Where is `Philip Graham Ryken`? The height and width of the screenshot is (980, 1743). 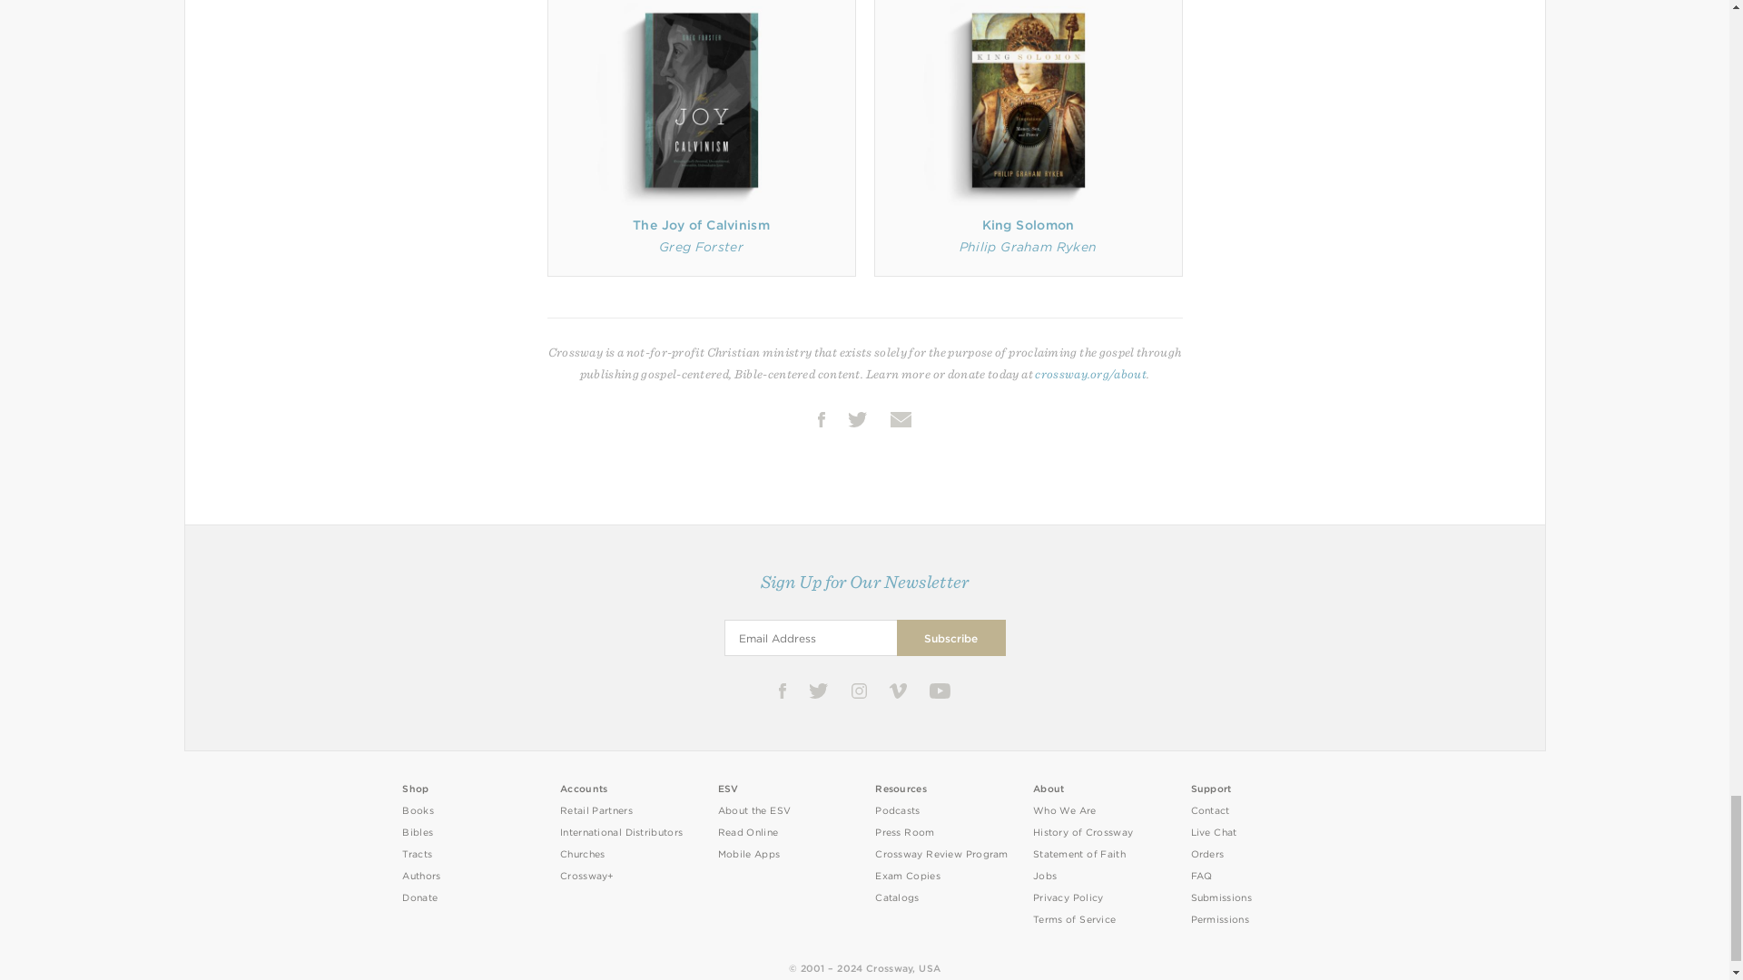 Philip Graham Ryken is located at coordinates (1028, 246).